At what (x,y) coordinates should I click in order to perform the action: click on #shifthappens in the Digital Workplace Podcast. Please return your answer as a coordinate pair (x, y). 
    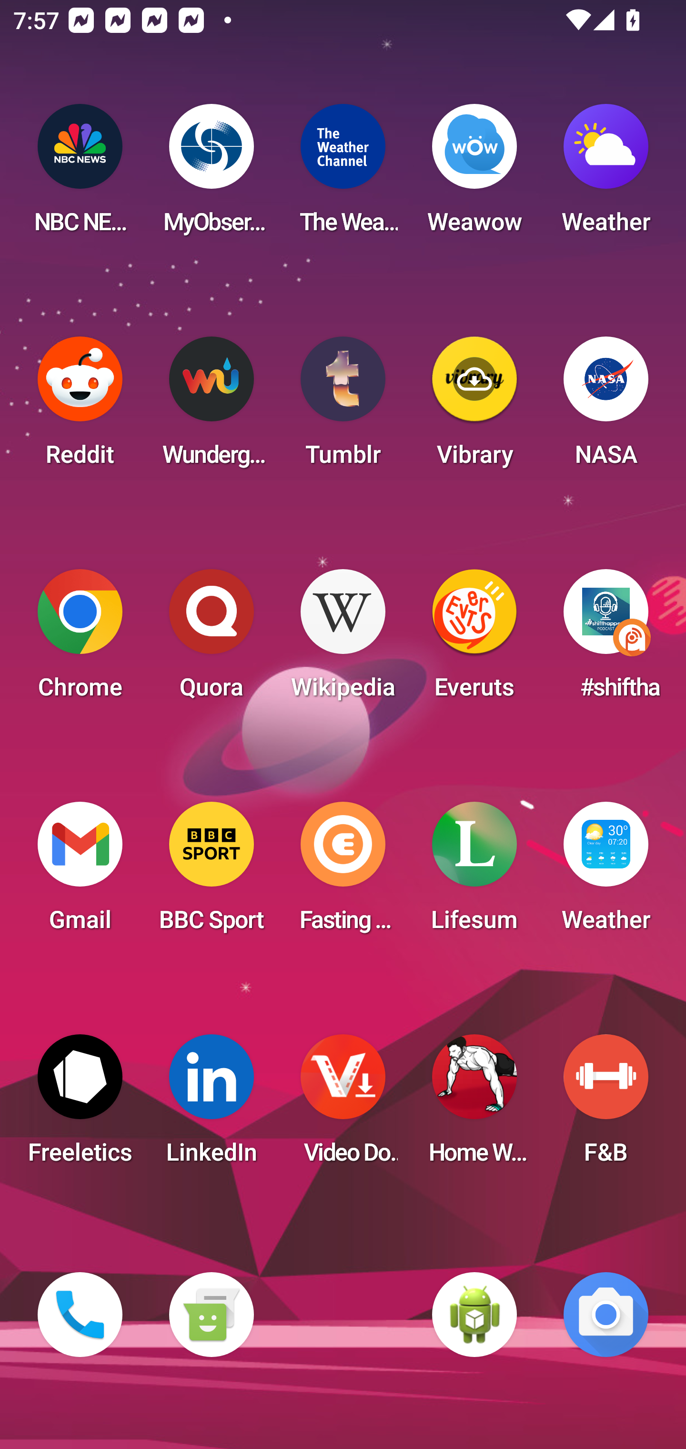
    Looking at the image, I should click on (606, 640).